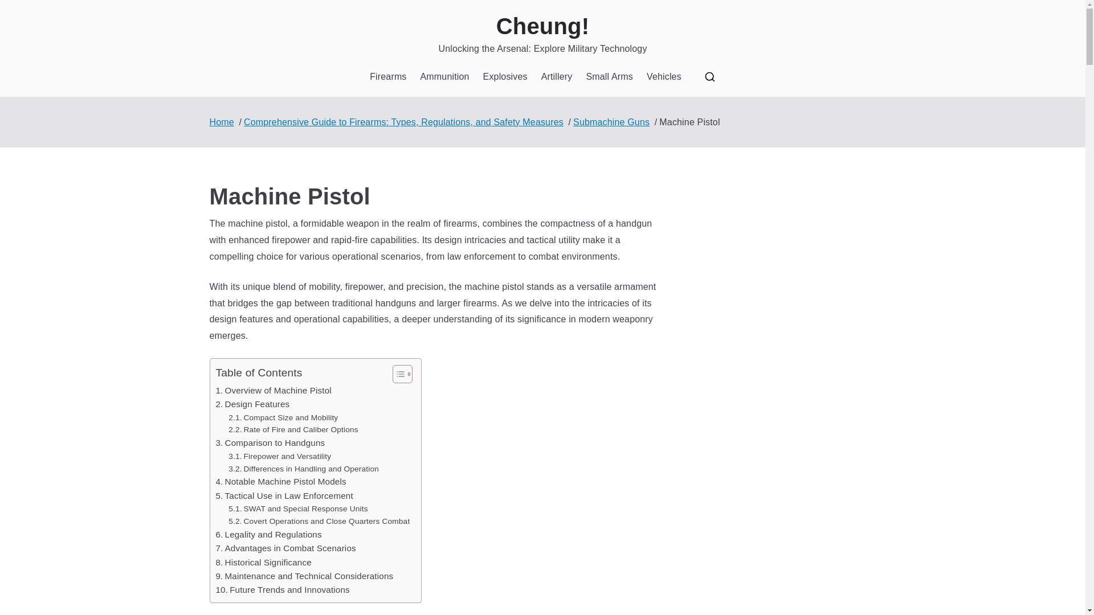 This screenshot has height=615, width=1094. Describe the element at coordinates (611, 122) in the screenshot. I see `Submachine Guns` at that location.